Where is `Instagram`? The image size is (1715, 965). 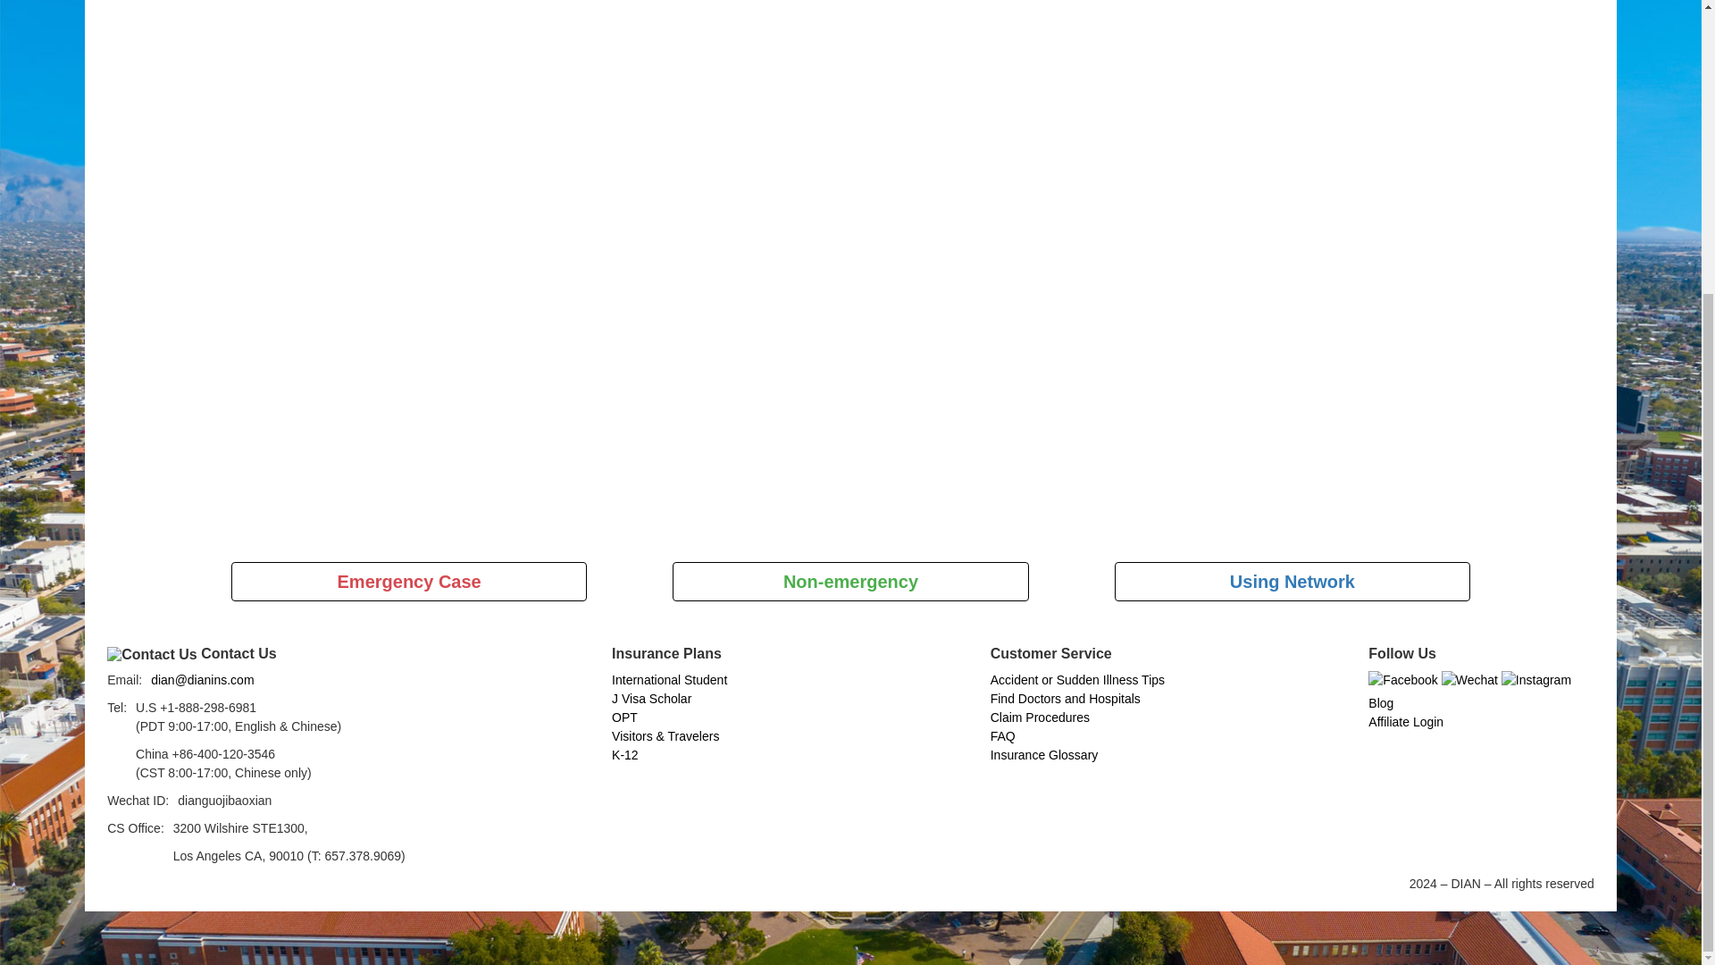 Instagram is located at coordinates (1536, 678).